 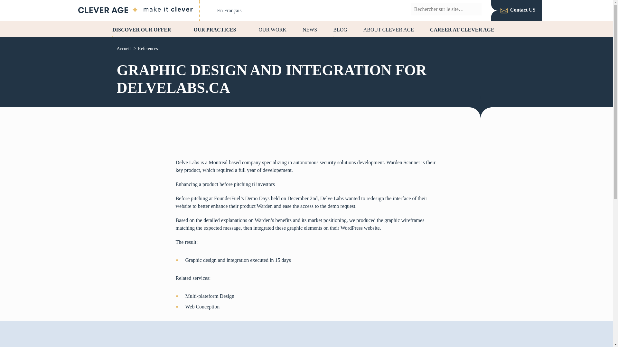 I want to click on Jump directly to main content, so click(x=5, y=42).